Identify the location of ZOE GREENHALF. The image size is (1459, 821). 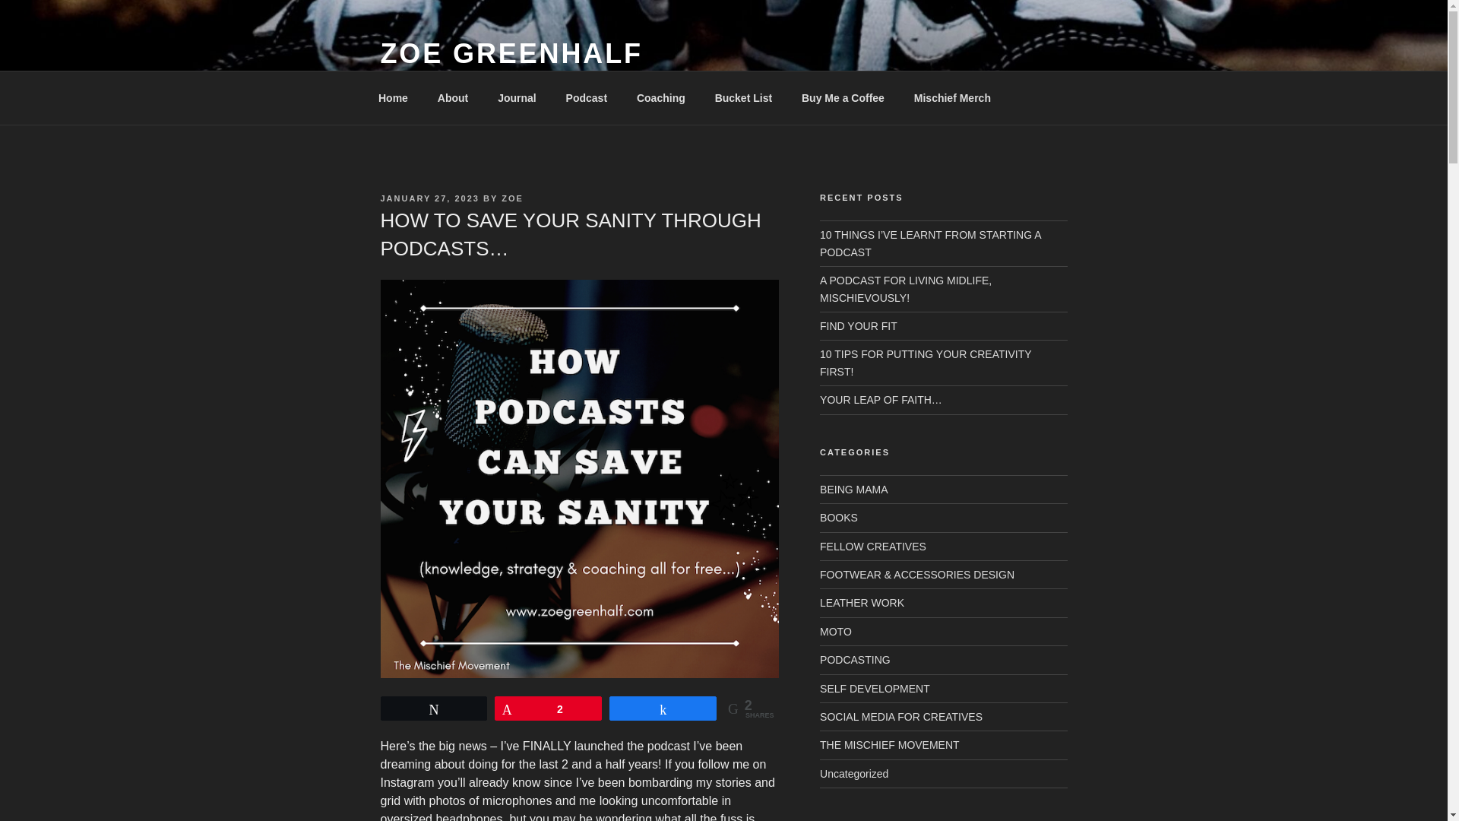
(511, 53).